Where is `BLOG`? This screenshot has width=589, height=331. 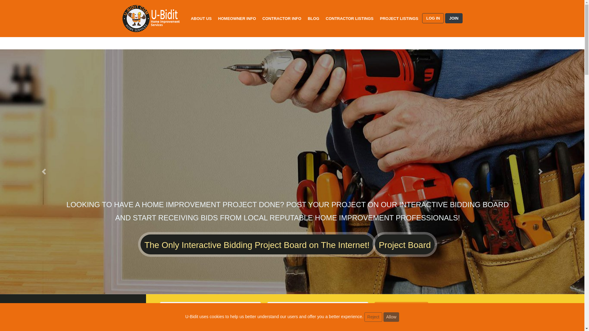 BLOG is located at coordinates (313, 18).